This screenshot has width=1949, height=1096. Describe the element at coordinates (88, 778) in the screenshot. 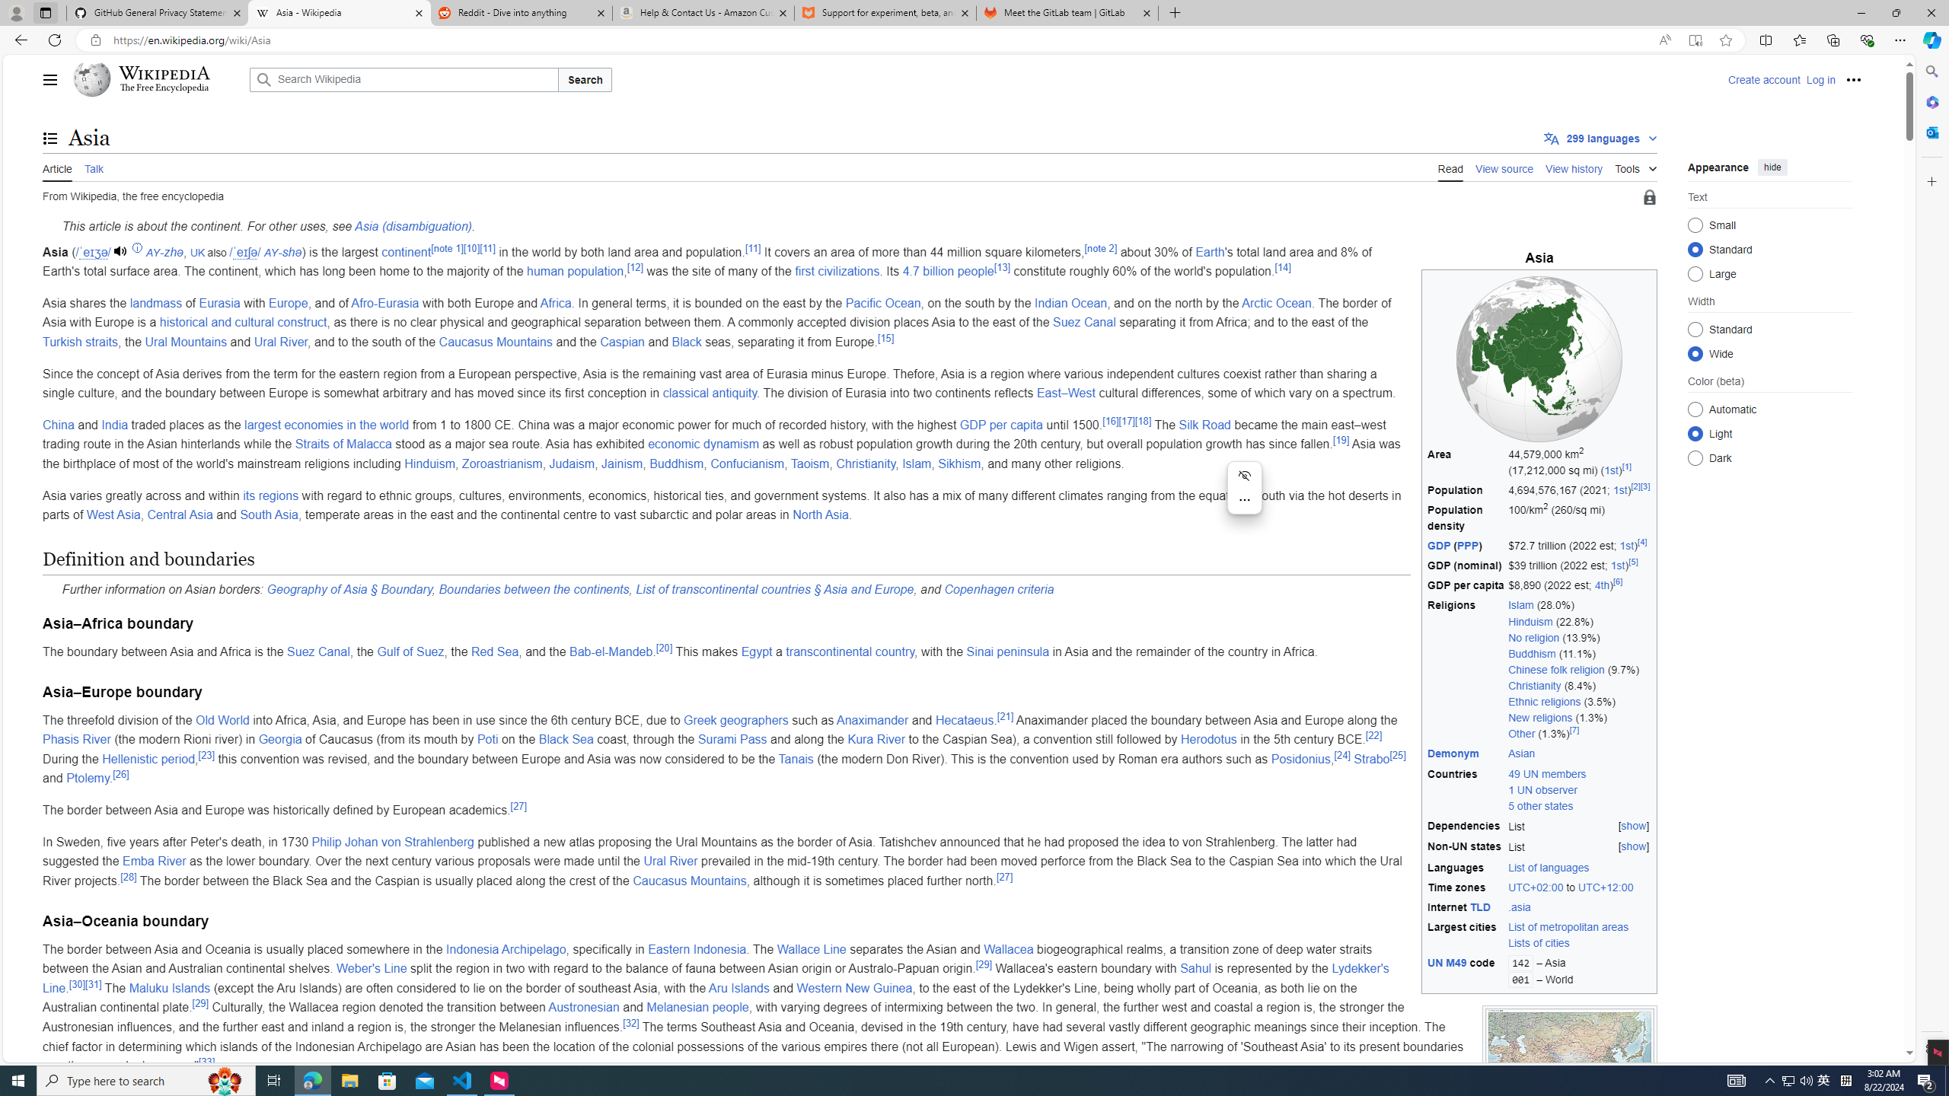

I see `Ptolemy` at that location.